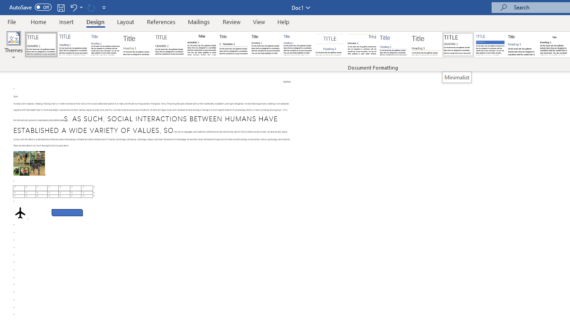 This screenshot has height=321, width=570. What do you see at coordinates (73, 7) in the screenshot?
I see `Undo Paragraph Alignment` at bounding box center [73, 7].